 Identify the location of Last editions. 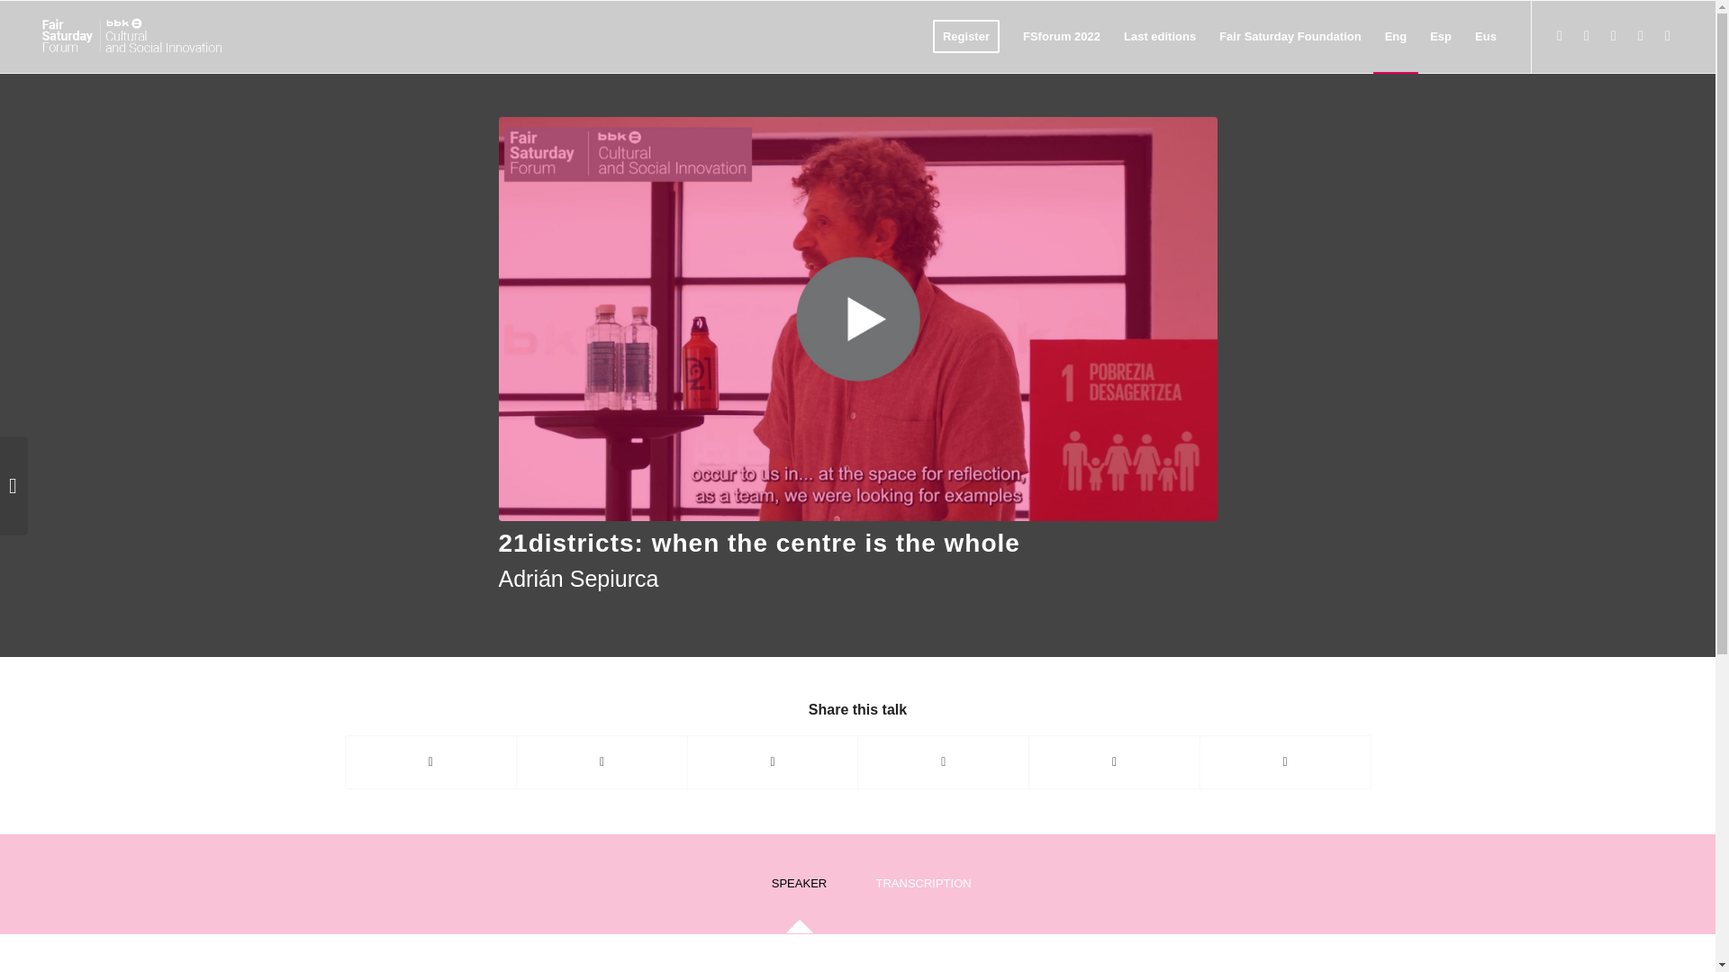
(1159, 37).